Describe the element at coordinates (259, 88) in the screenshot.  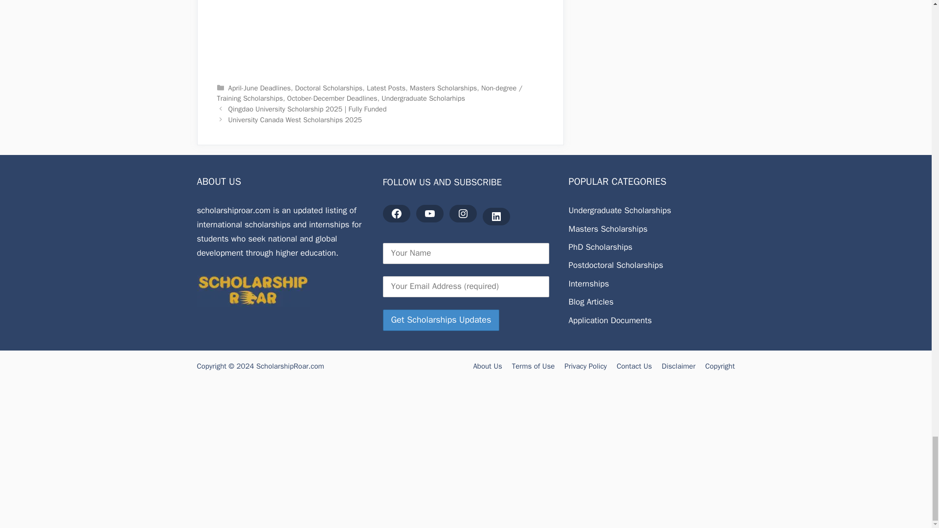
I see `April-June Deadlines` at that location.